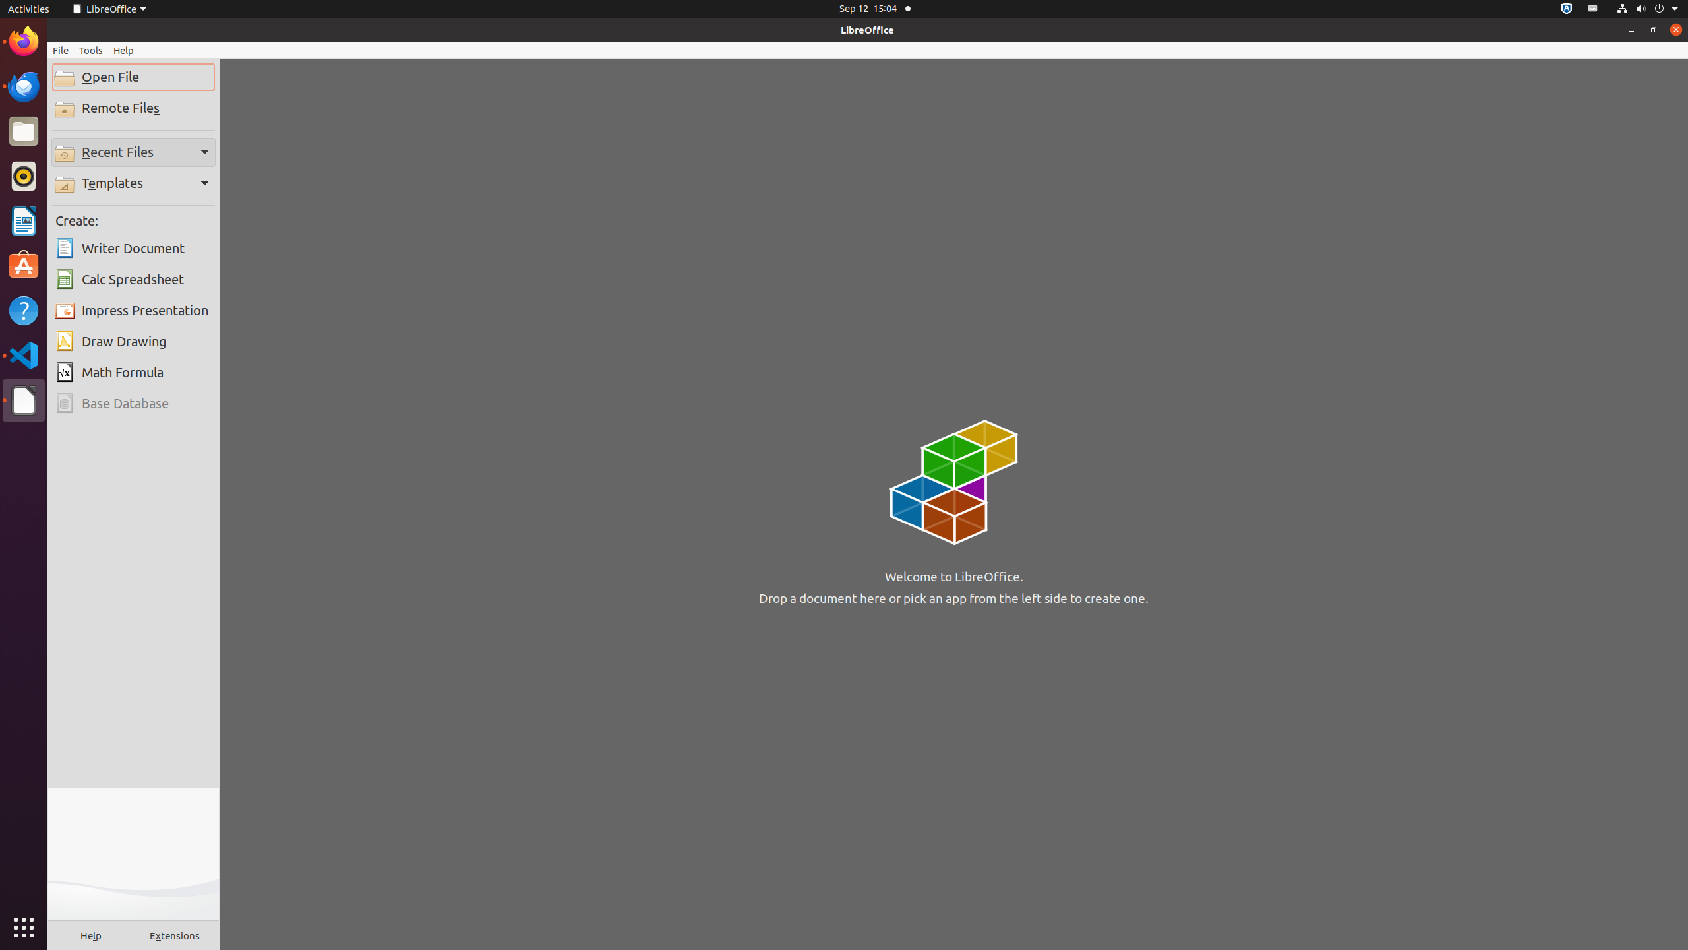  Describe the element at coordinates (133, 342) in the screenshot. I see `Draw Drawing` at that location.